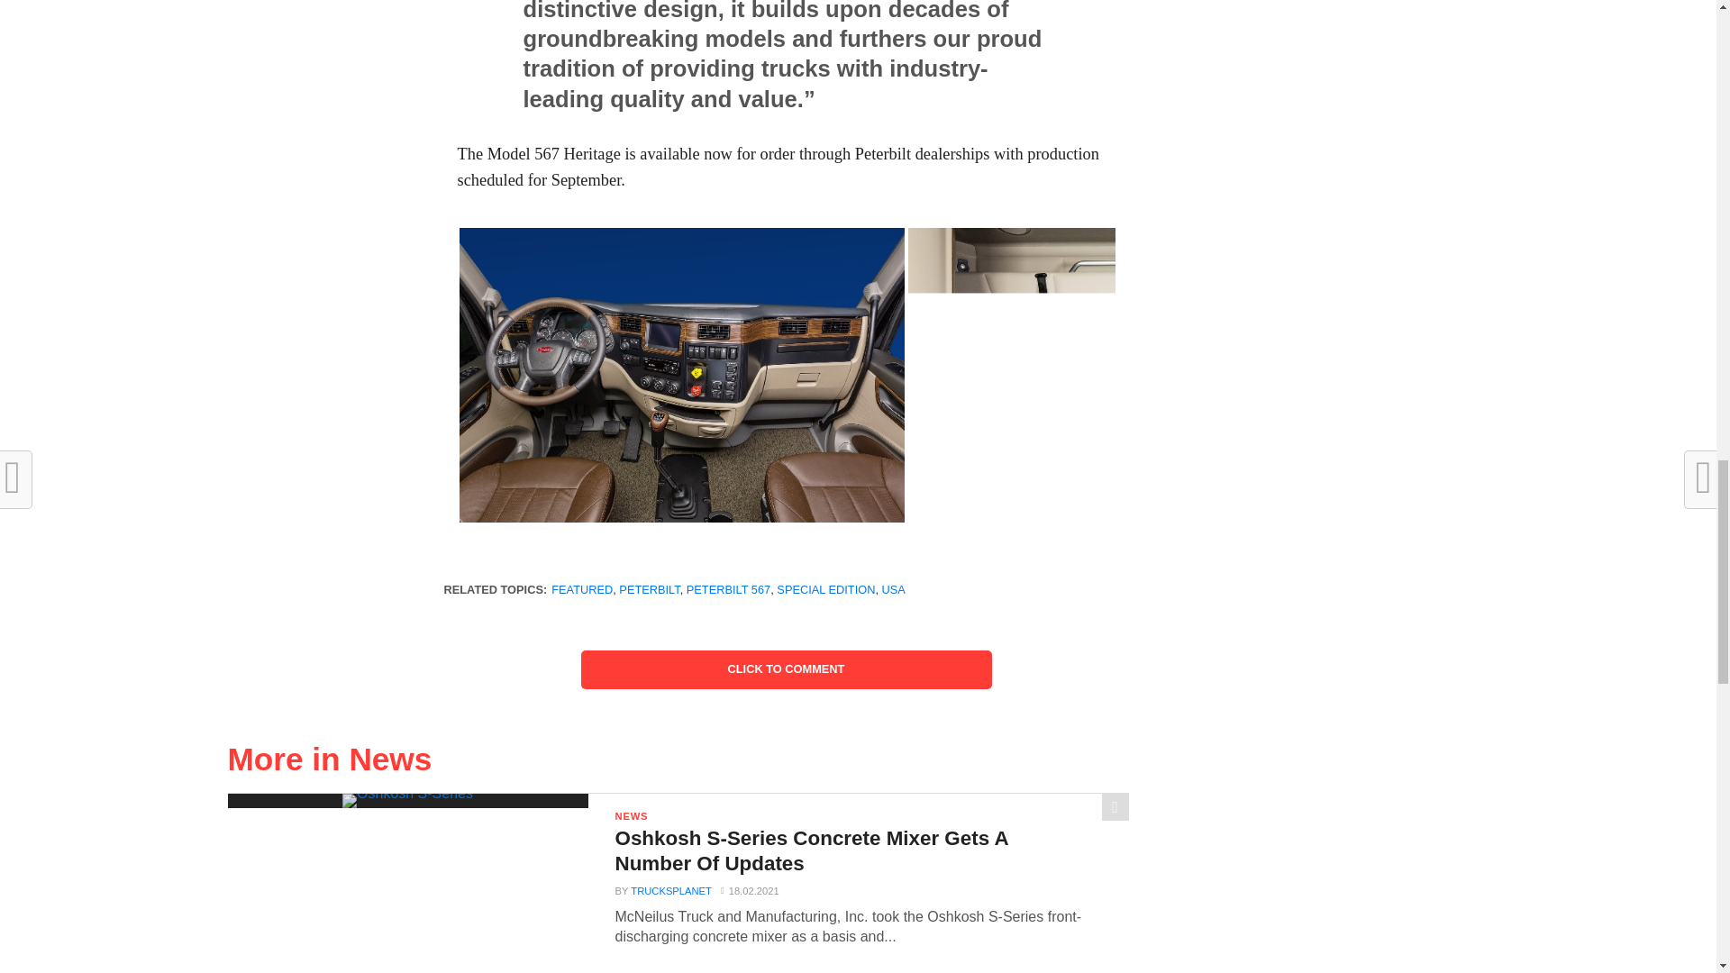 Image resolution: width=1730 pixels, height=973 pixels. What do you see at coordinates (682, 377) in the screenshot?
I see `1622` at bounding box center [682, 377].